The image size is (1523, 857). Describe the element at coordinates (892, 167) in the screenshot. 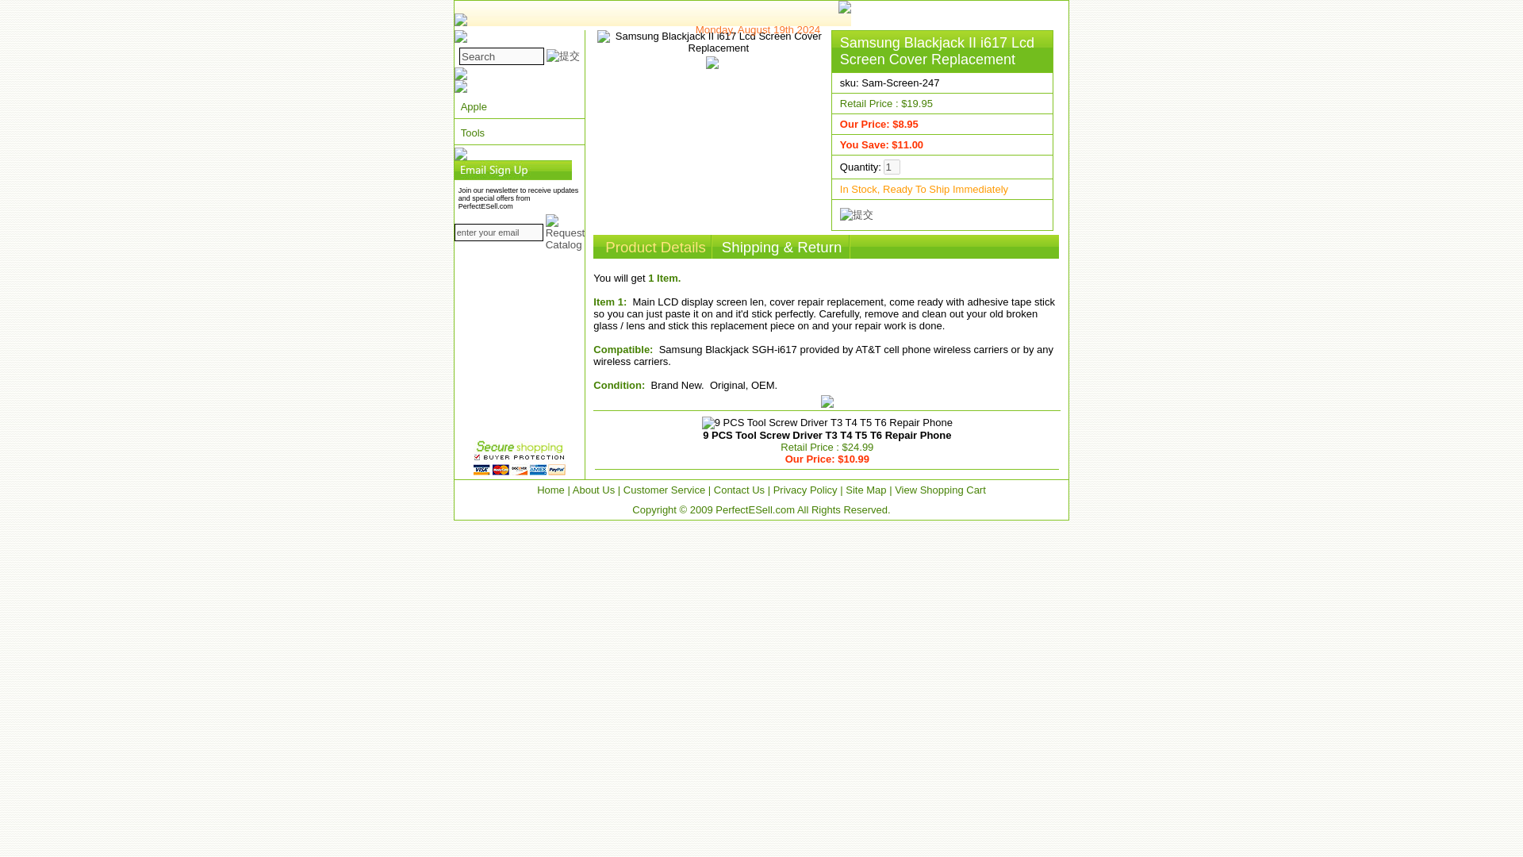

I see `1` at that location.